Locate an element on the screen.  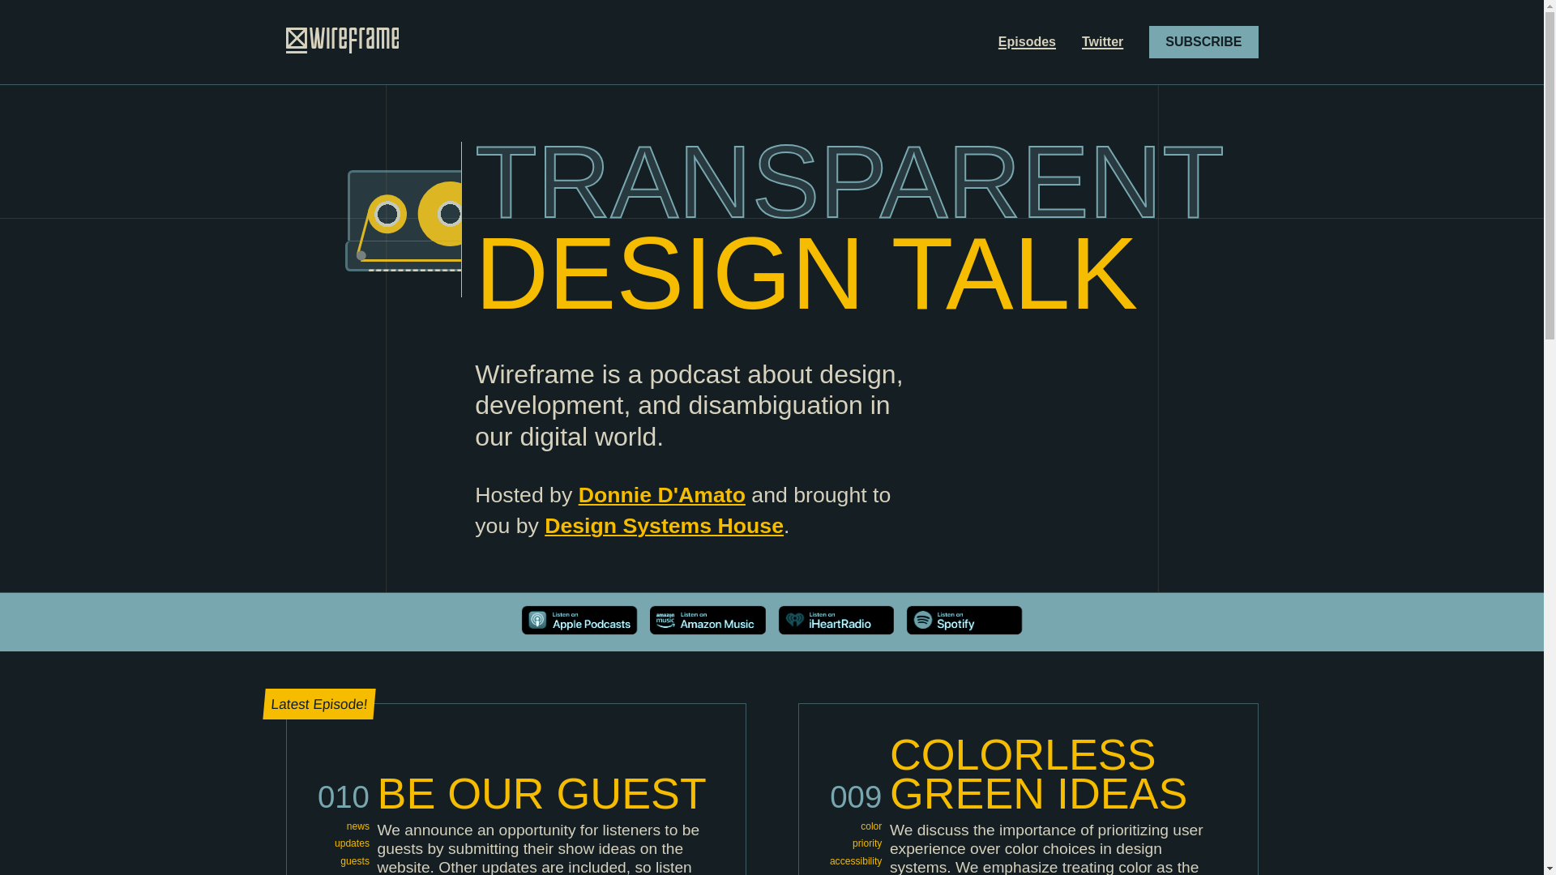
Listen on Spotify is located at coordinates (964, 630).